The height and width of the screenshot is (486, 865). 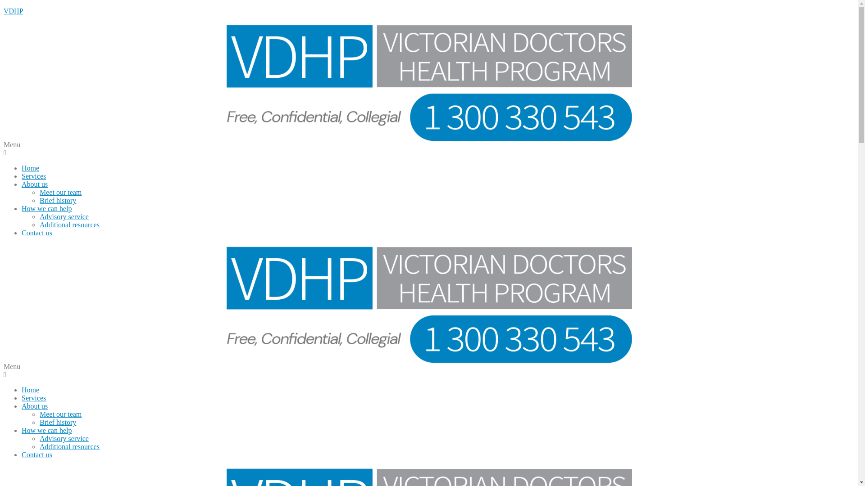 I want to click on VDHP, so click(x=14, y=11).